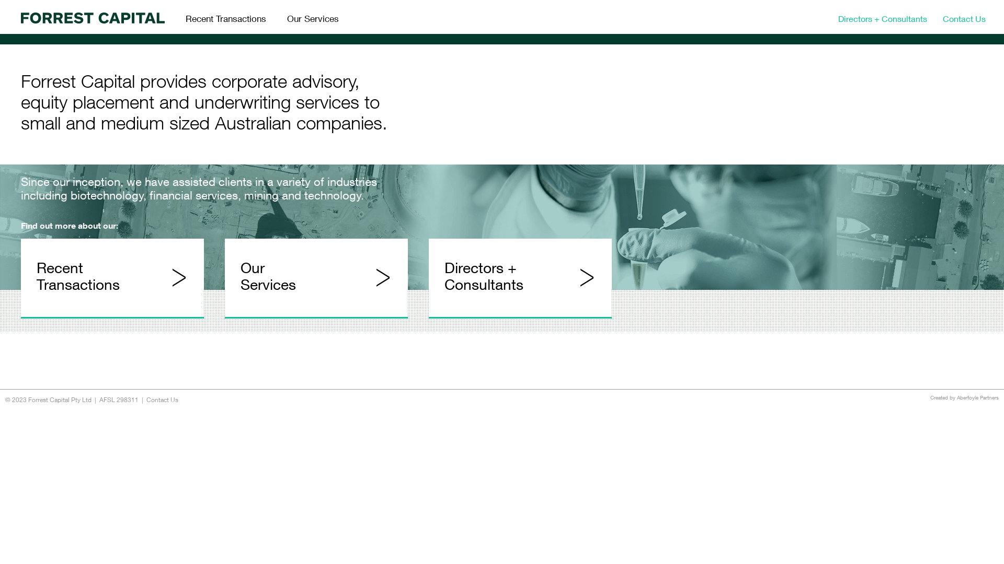  Describe the element at coordinates (883, 17) in the screenshot. I see `Directors + Consultants` at that location.